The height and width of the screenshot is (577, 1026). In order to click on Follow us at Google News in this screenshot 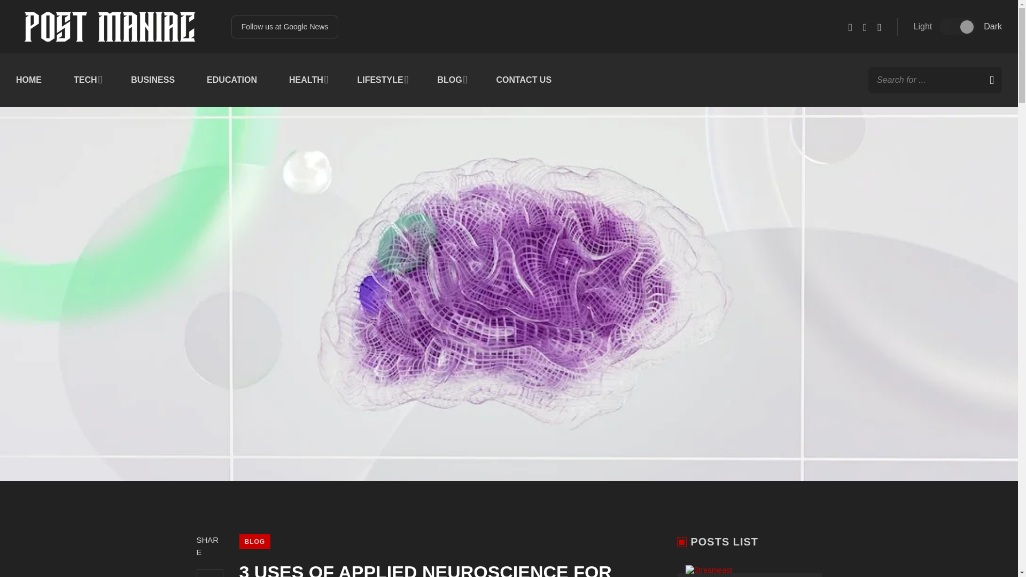, I will do `click(285, 27)`.